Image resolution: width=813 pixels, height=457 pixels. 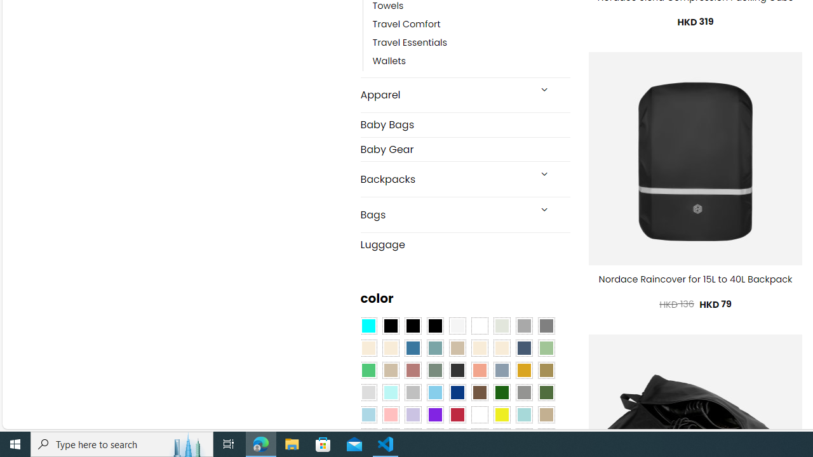 What do you see at coordinates (546, 393) in the screenshot?
I see `Green` at bounding box center [546, 393].